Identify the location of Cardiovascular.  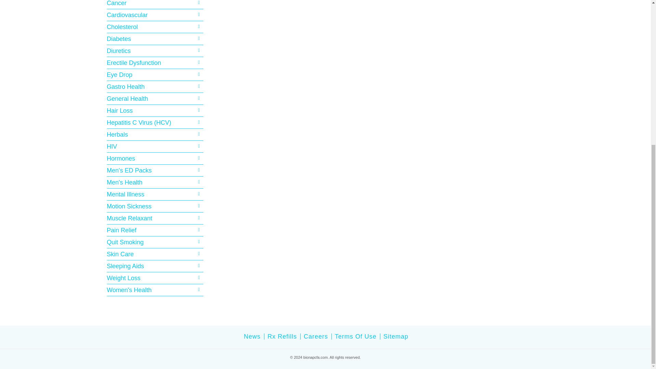
(155, 15).